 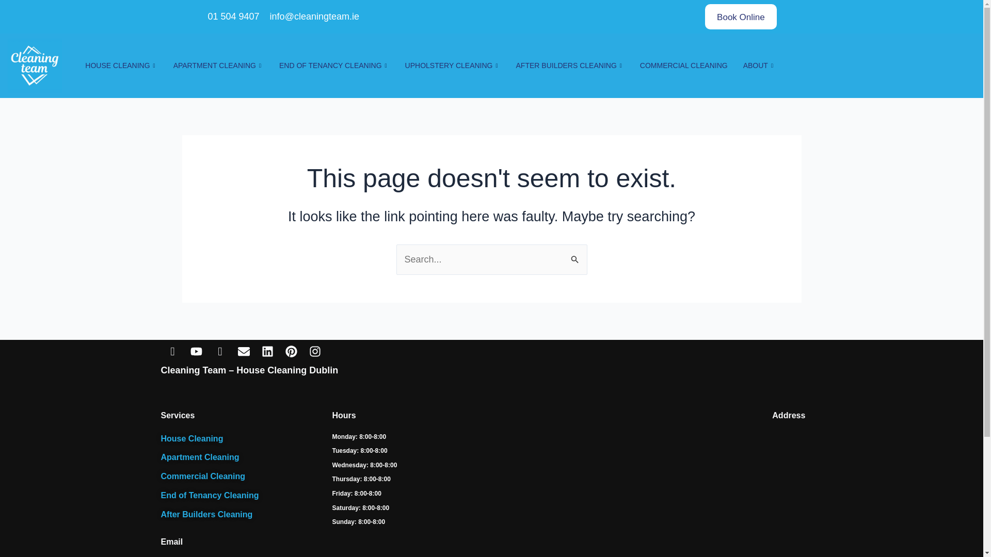 What do you see at coordinates (218, 66) in the screenshot?
I see `APARTMENT CLEANING` at bounding box center [218, 66].